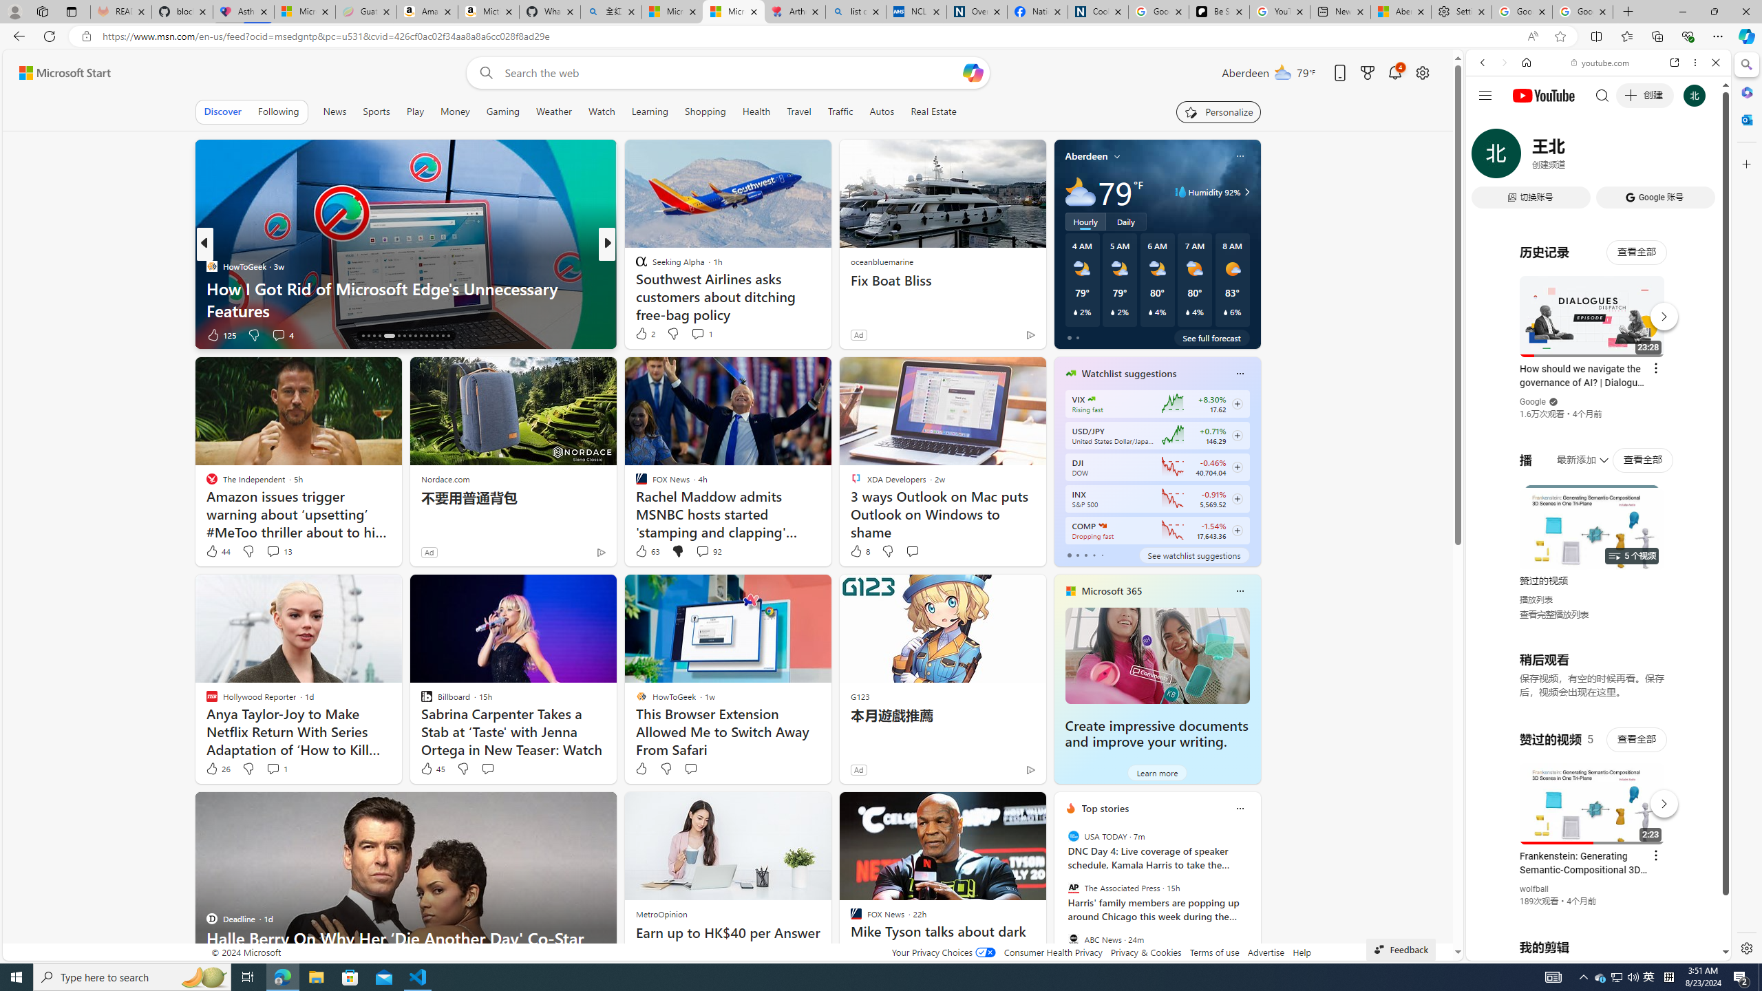 This screenshot has height=991, width=1762. What do you see at coordinates (708, 551) in the screenshot?
I see `View comments 92 Comment` at bounding box center [708, 551].